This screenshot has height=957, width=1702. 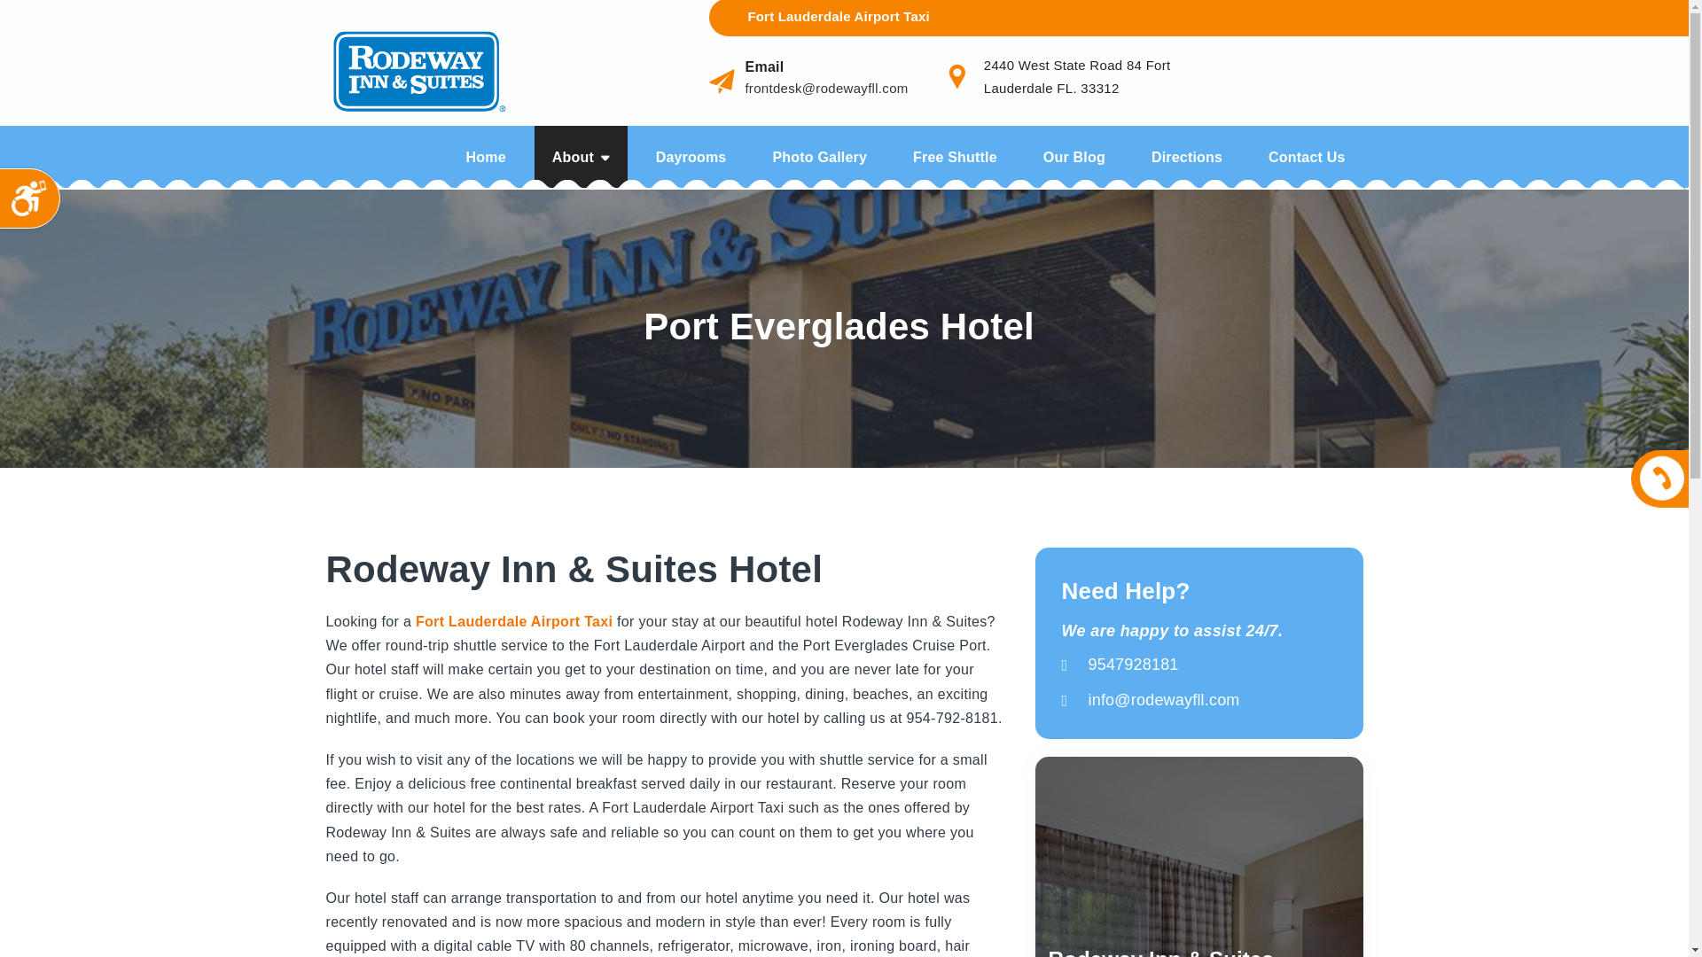 I want to click on Free Shuttle, so click(x=954, y=157).